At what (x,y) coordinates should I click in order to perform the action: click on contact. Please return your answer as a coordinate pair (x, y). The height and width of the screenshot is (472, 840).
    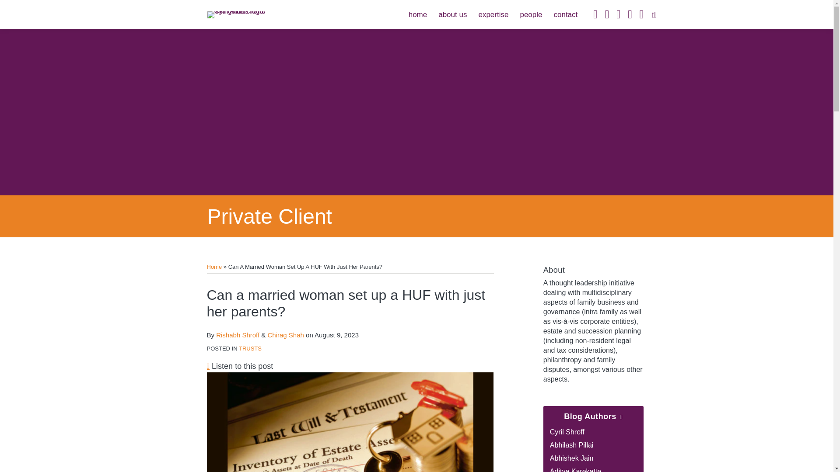
    Looking at the image, I should click on (565, 15).